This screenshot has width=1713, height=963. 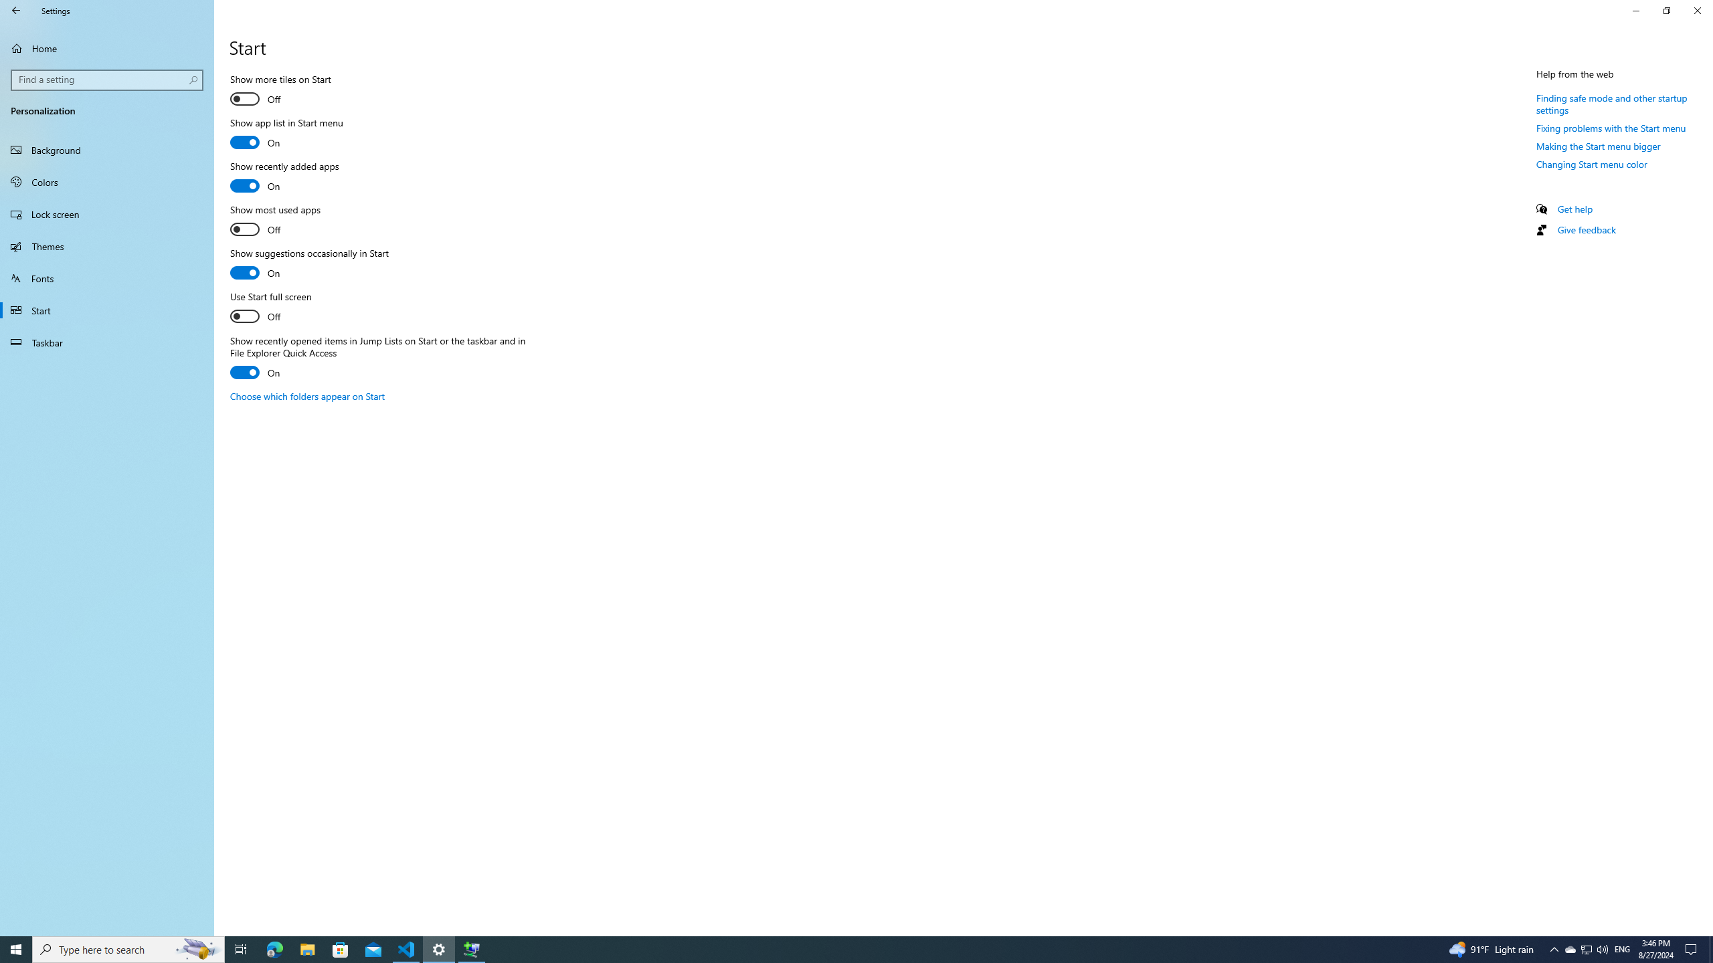 I want to click on File Explorer, so click(x=307, y=950).